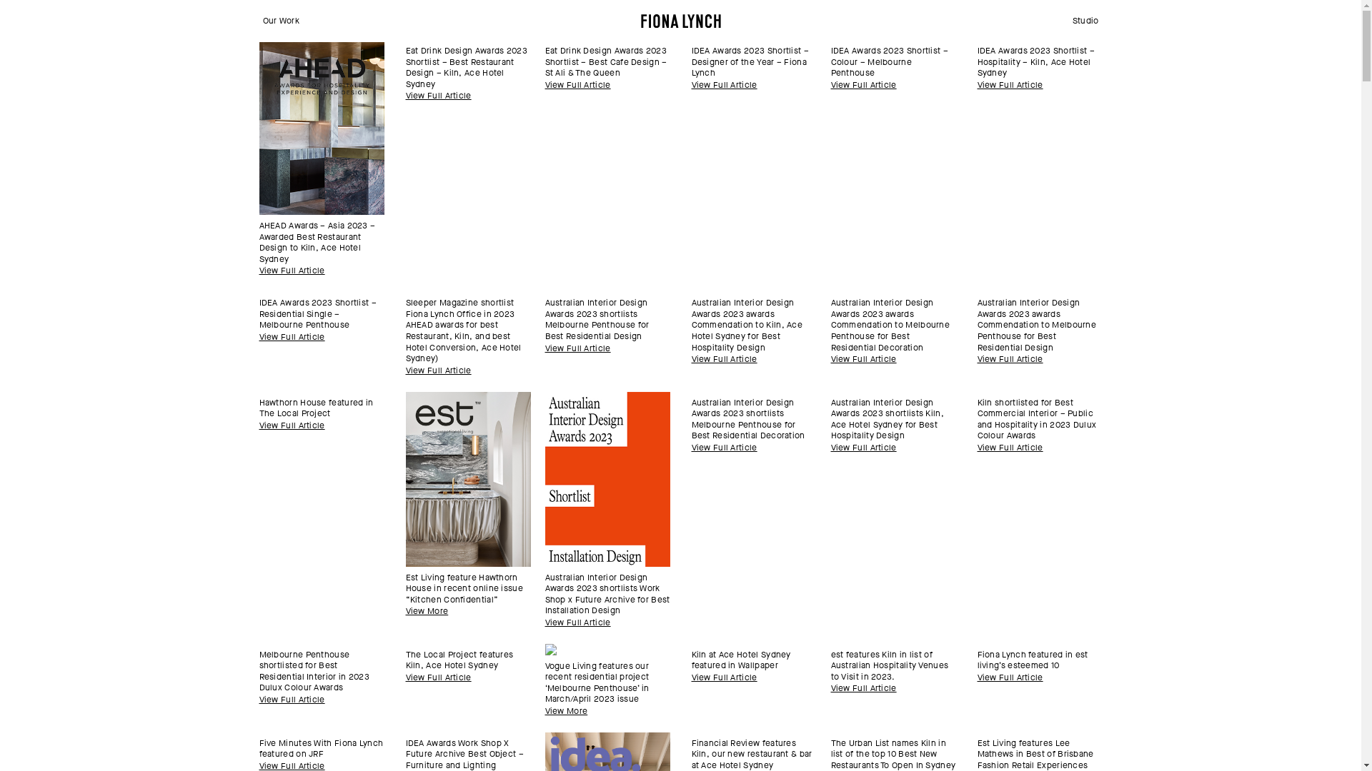 Image resolution: width=1372 pixels, height=771 pixels. What do you see at coordinates (292, 271) in the screenshot?
I see `View Full Article` at bounding box center [292, 271].